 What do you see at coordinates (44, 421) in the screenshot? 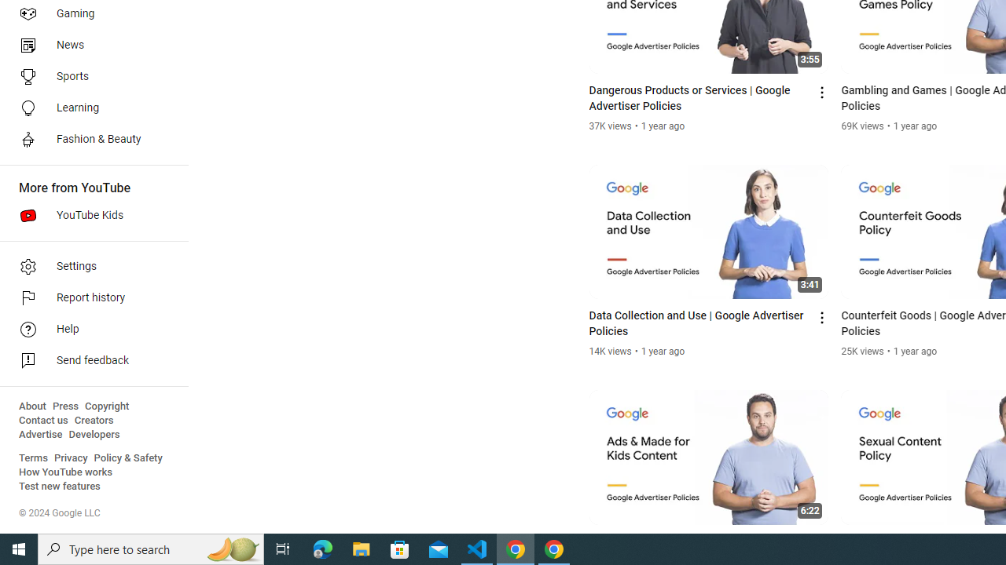
I see `Contact us` at bounding box center [44, 421].